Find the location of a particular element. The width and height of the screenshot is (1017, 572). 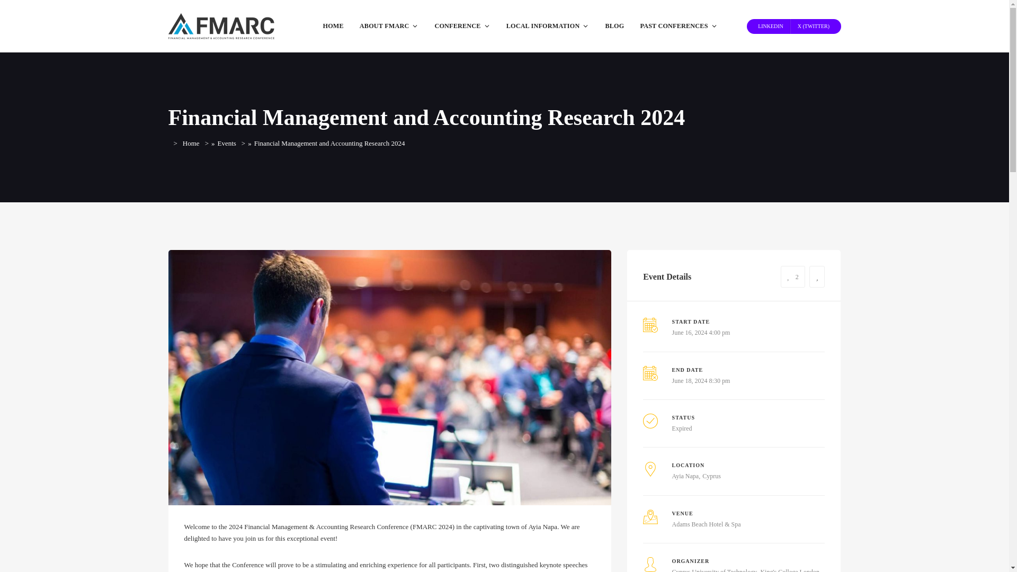

CONFERENCE is located at coordinates (462, 26).